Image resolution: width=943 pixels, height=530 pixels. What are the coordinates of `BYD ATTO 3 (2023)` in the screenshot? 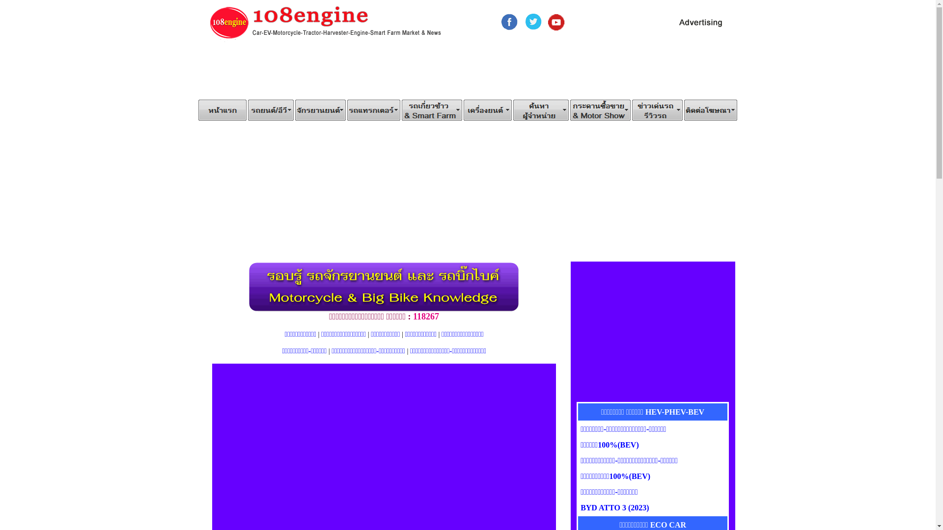 It's located at (615, 507).